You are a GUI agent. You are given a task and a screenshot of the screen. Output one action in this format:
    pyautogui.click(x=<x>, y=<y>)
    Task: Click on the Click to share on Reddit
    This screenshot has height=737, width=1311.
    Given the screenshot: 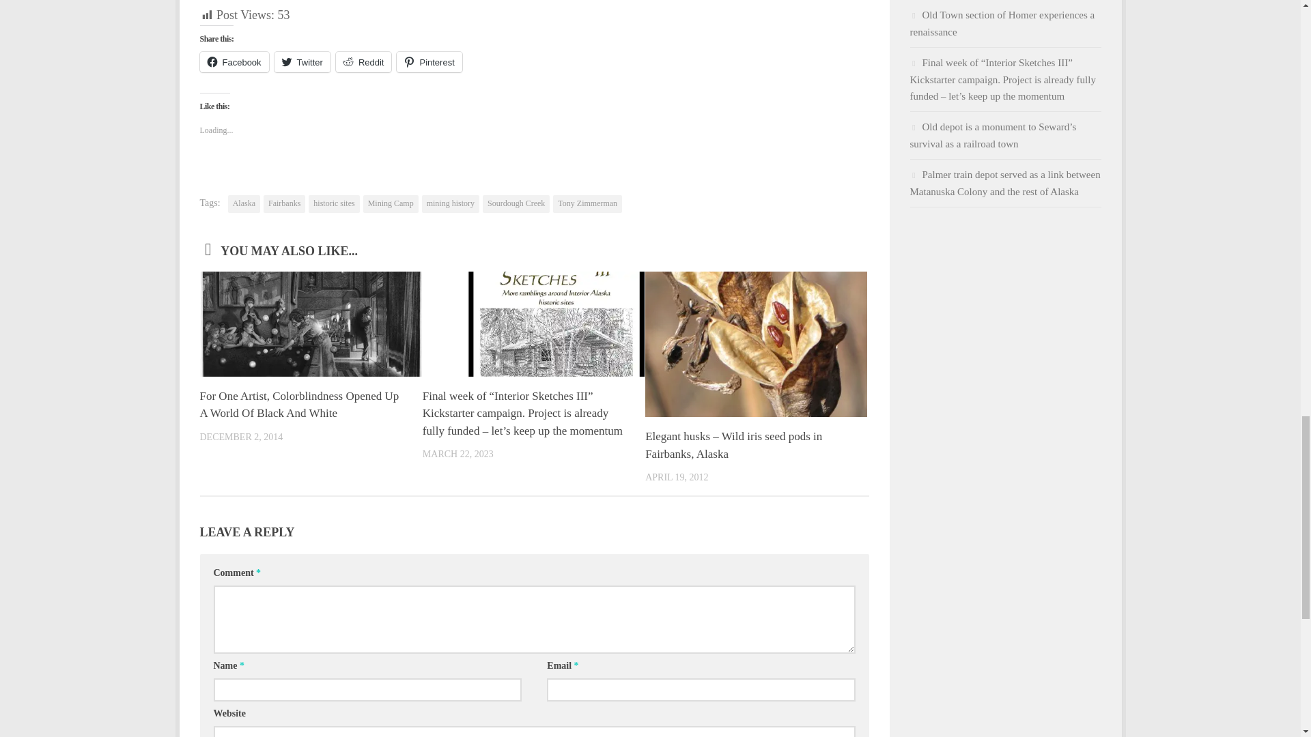 What is the action you would take?
    pyautogui.click(x=363, y=61)
    